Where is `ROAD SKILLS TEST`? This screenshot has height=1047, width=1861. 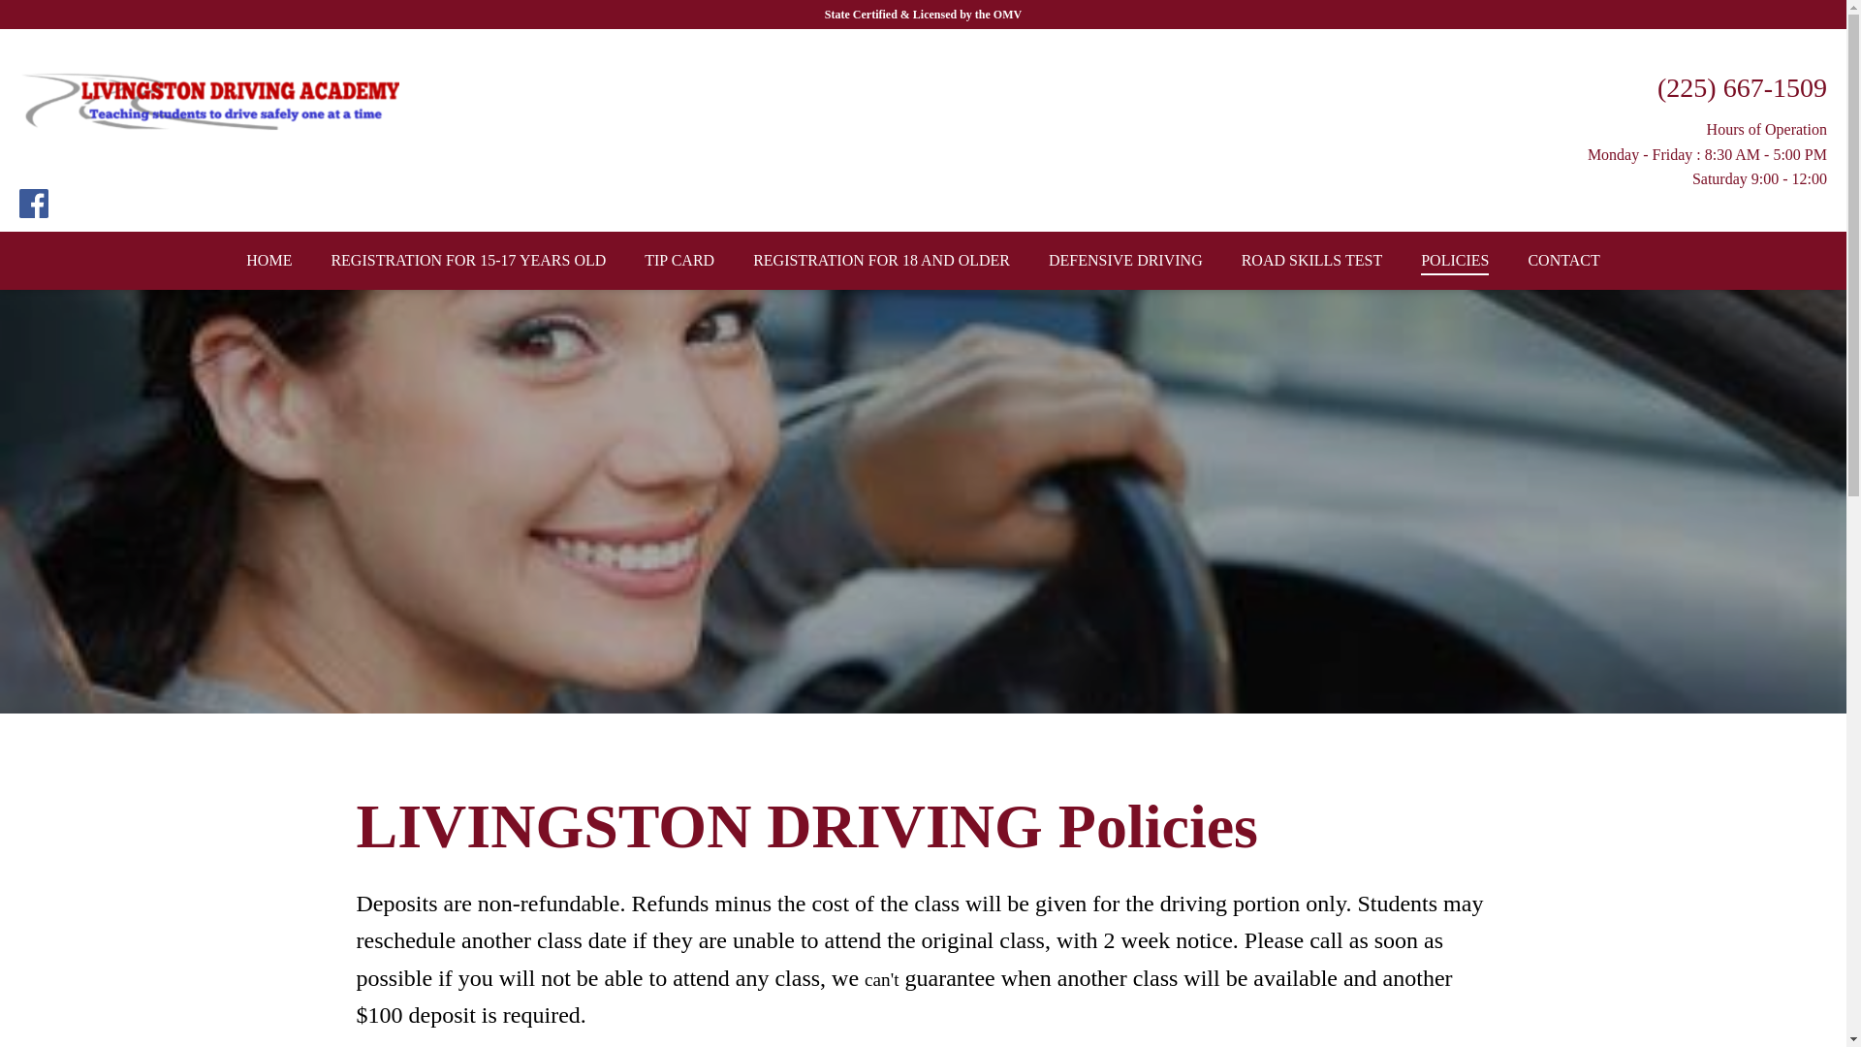 ROAD SKILLS TEST is located at coordinates (1312, 260).